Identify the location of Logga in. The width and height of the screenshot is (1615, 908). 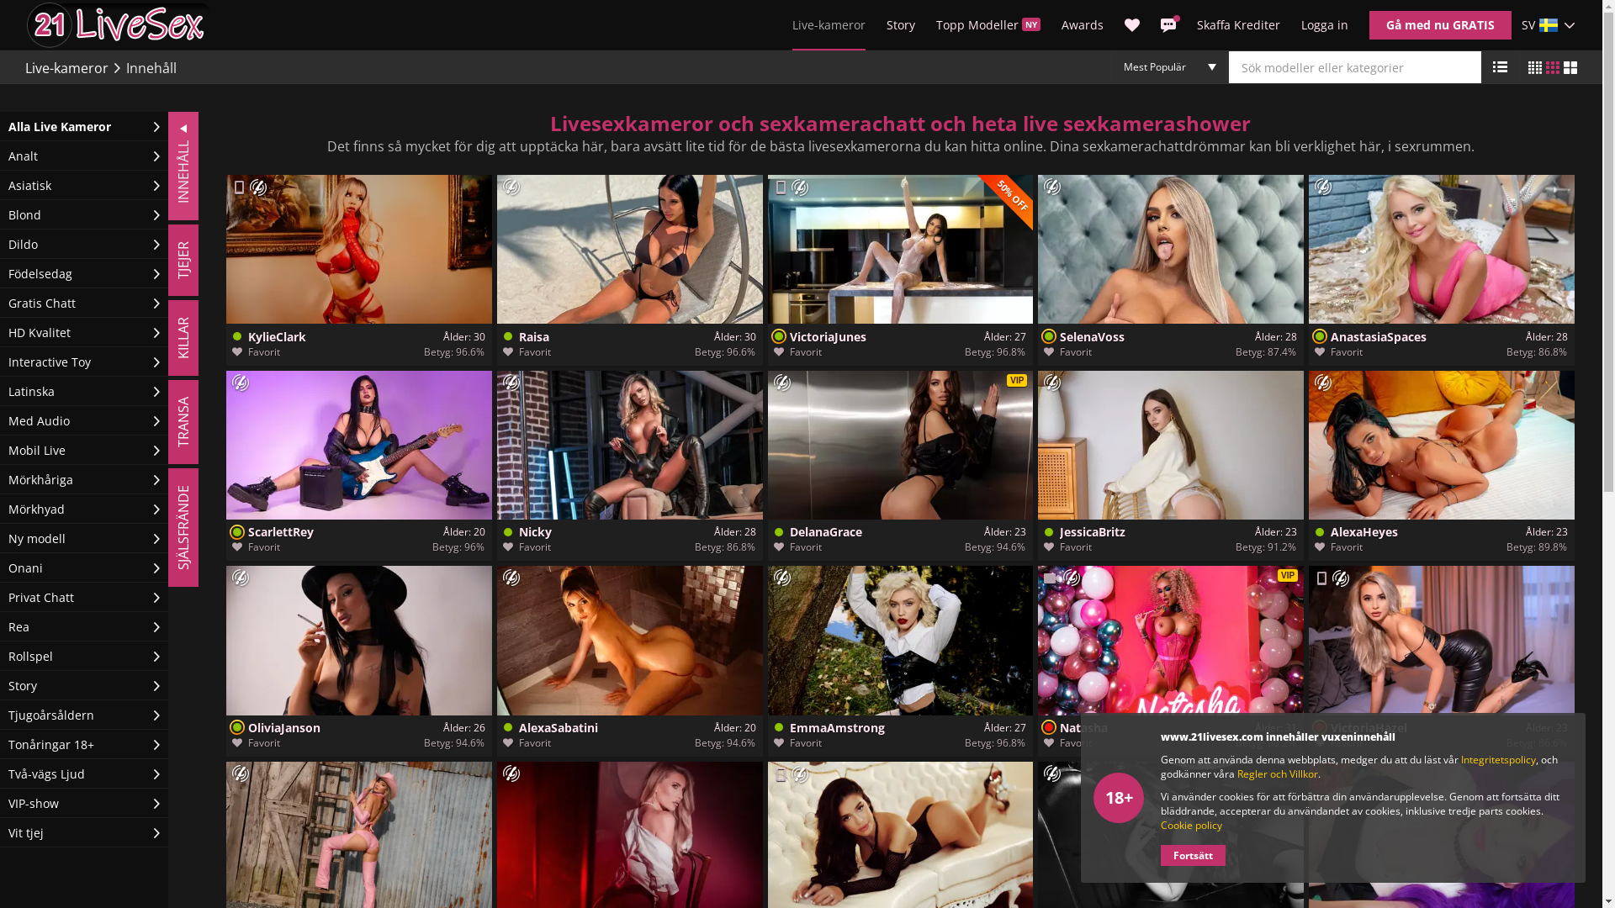
(1325, 25).